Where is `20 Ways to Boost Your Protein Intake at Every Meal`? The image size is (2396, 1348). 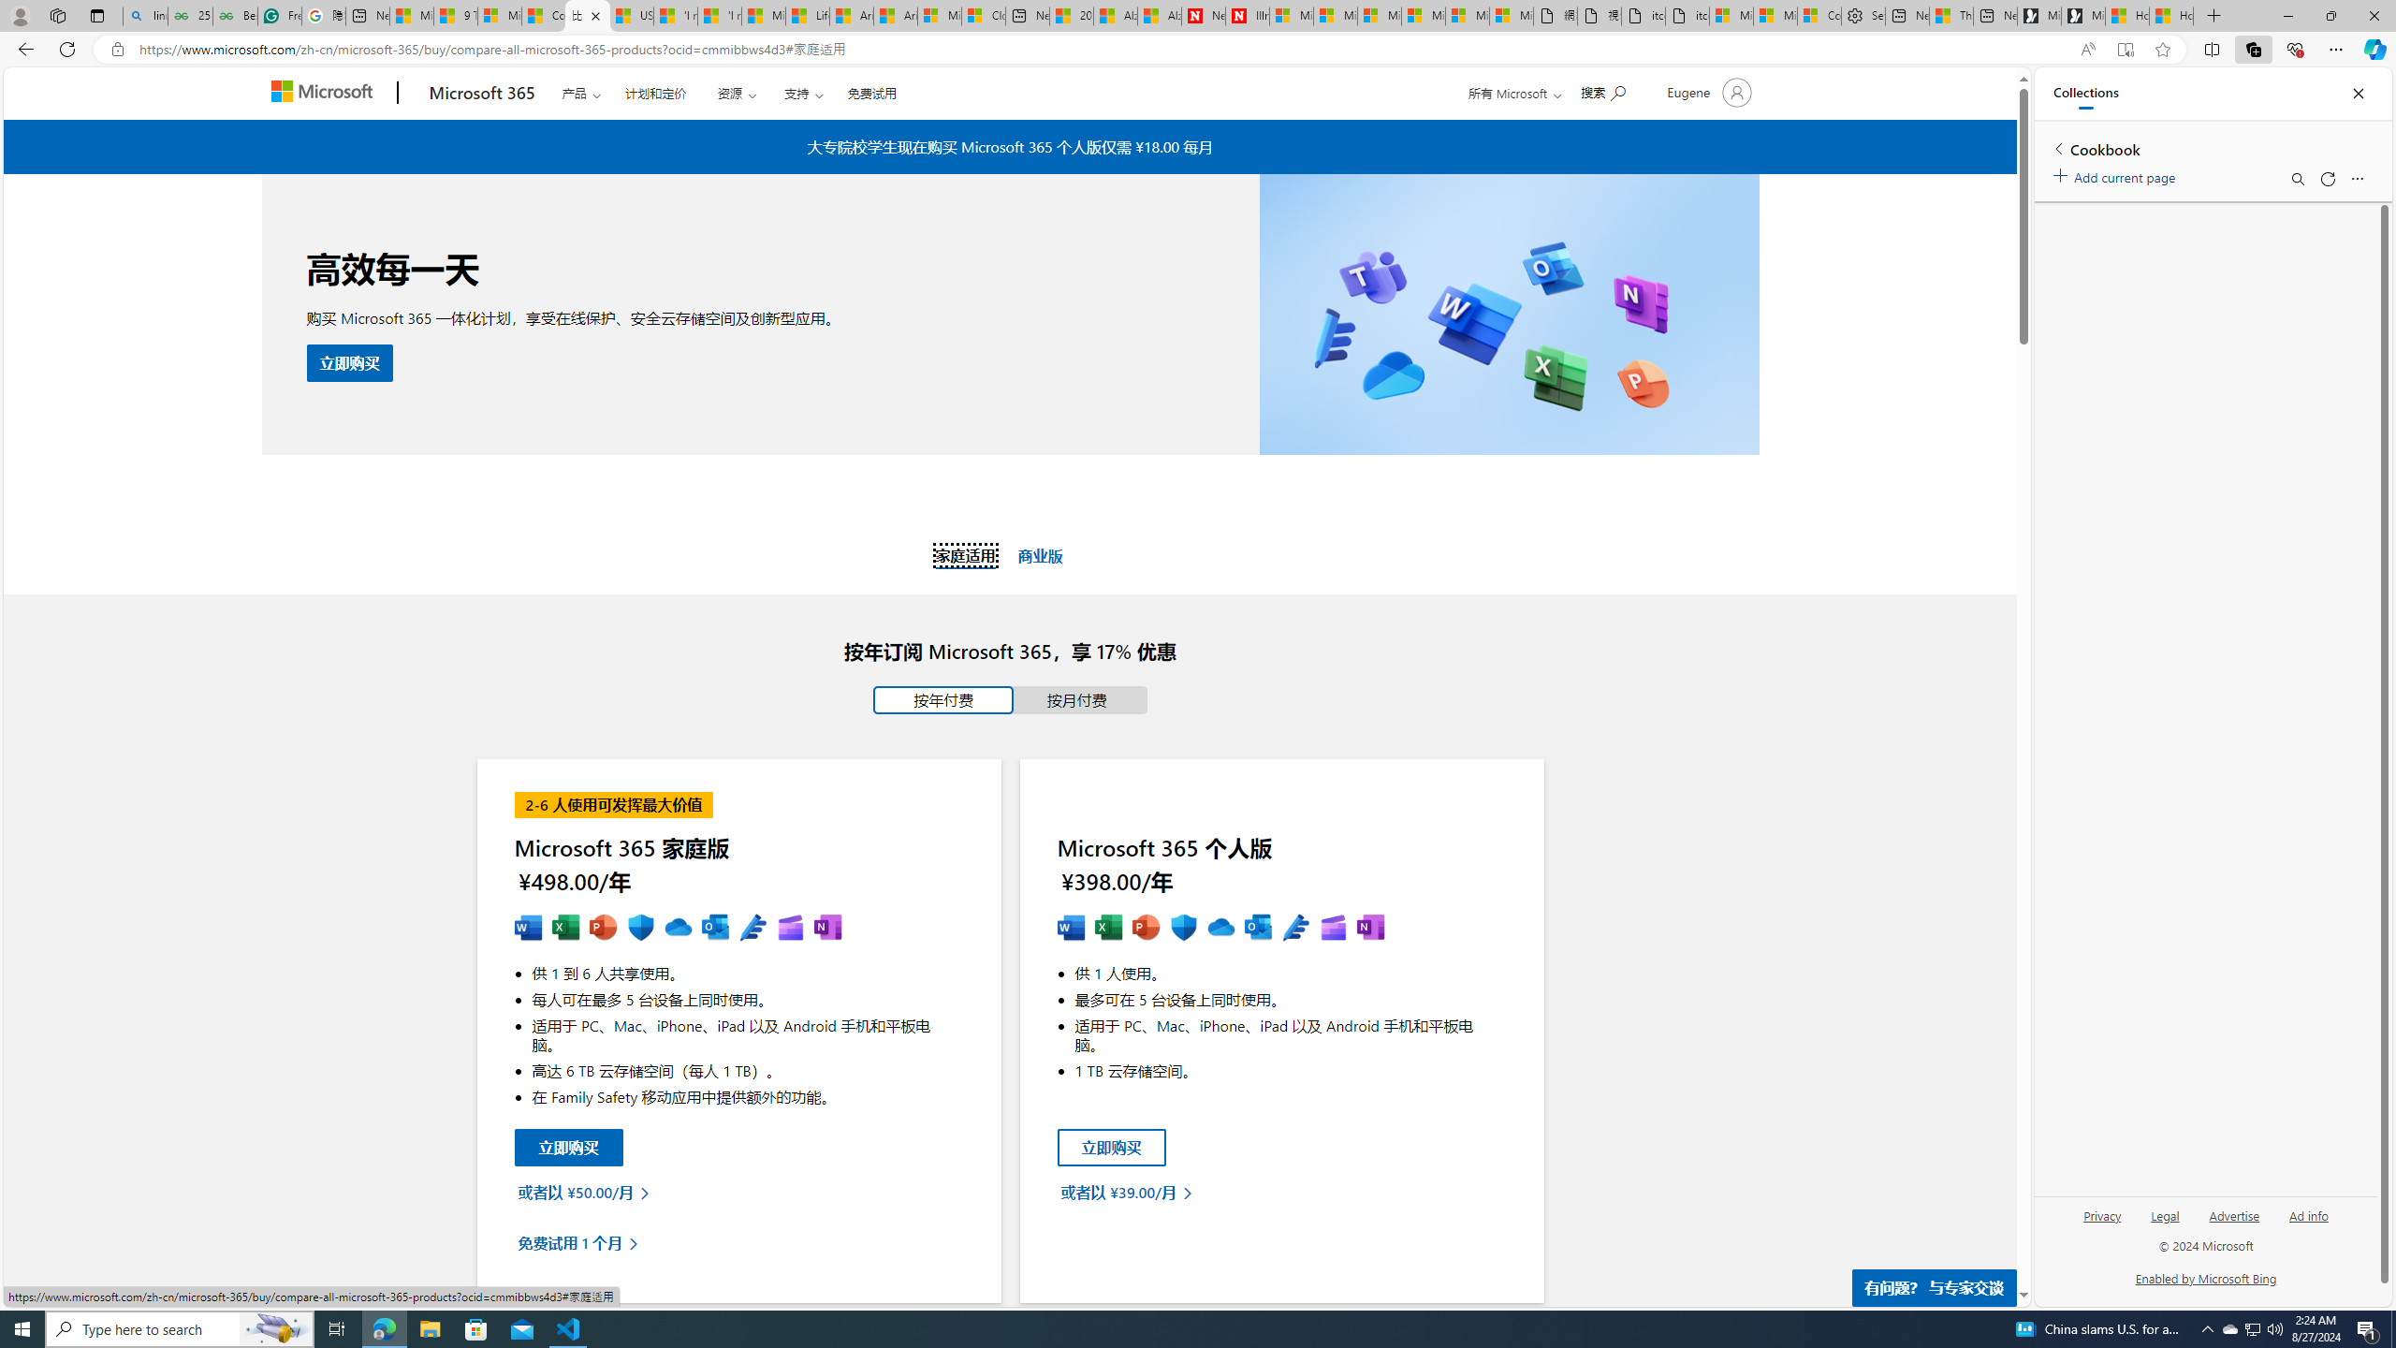 20 Ways to Boost Your Protein Intake at Every Meal is located at coordinates (1072, 16).